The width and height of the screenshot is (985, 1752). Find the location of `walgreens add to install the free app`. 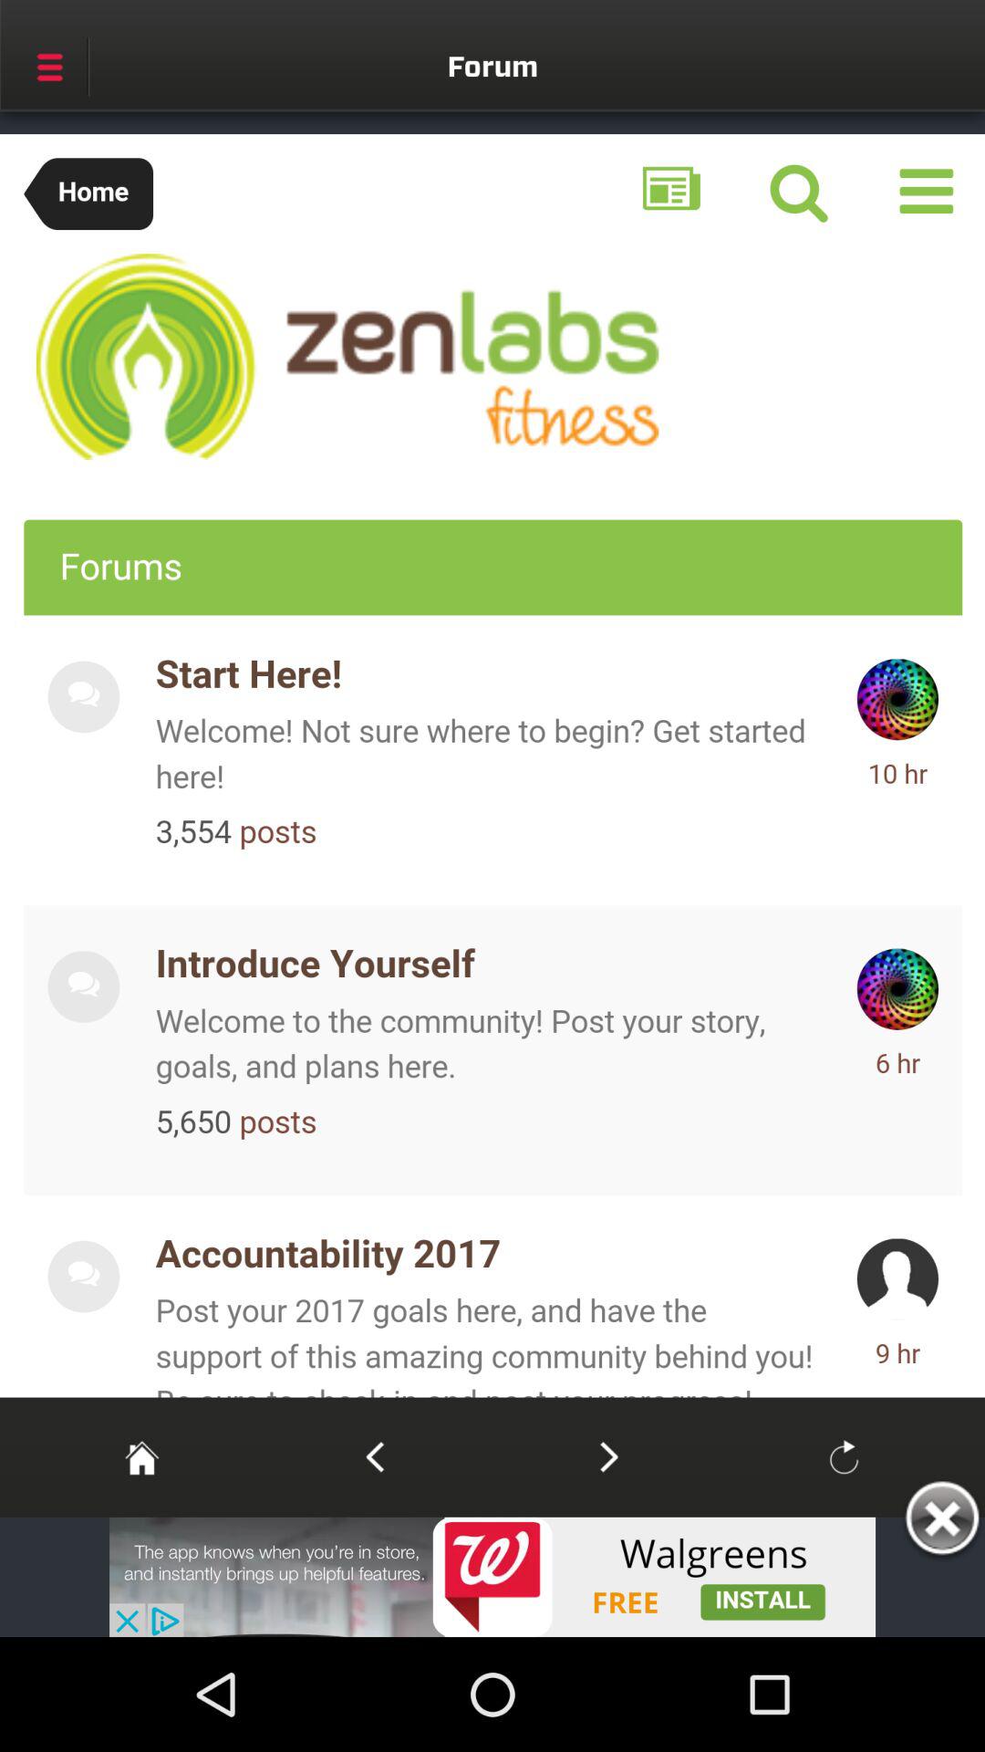

walgreens add to install the free app is located at coordinates (493, 1577).